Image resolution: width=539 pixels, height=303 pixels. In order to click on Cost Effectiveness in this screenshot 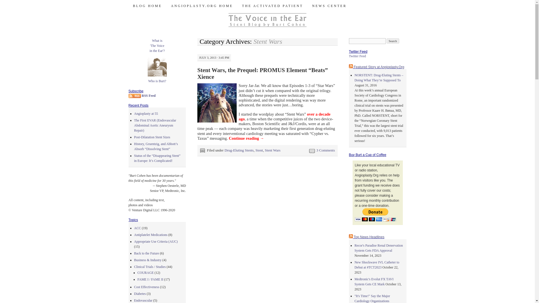, I will do `click(151, 235)`.